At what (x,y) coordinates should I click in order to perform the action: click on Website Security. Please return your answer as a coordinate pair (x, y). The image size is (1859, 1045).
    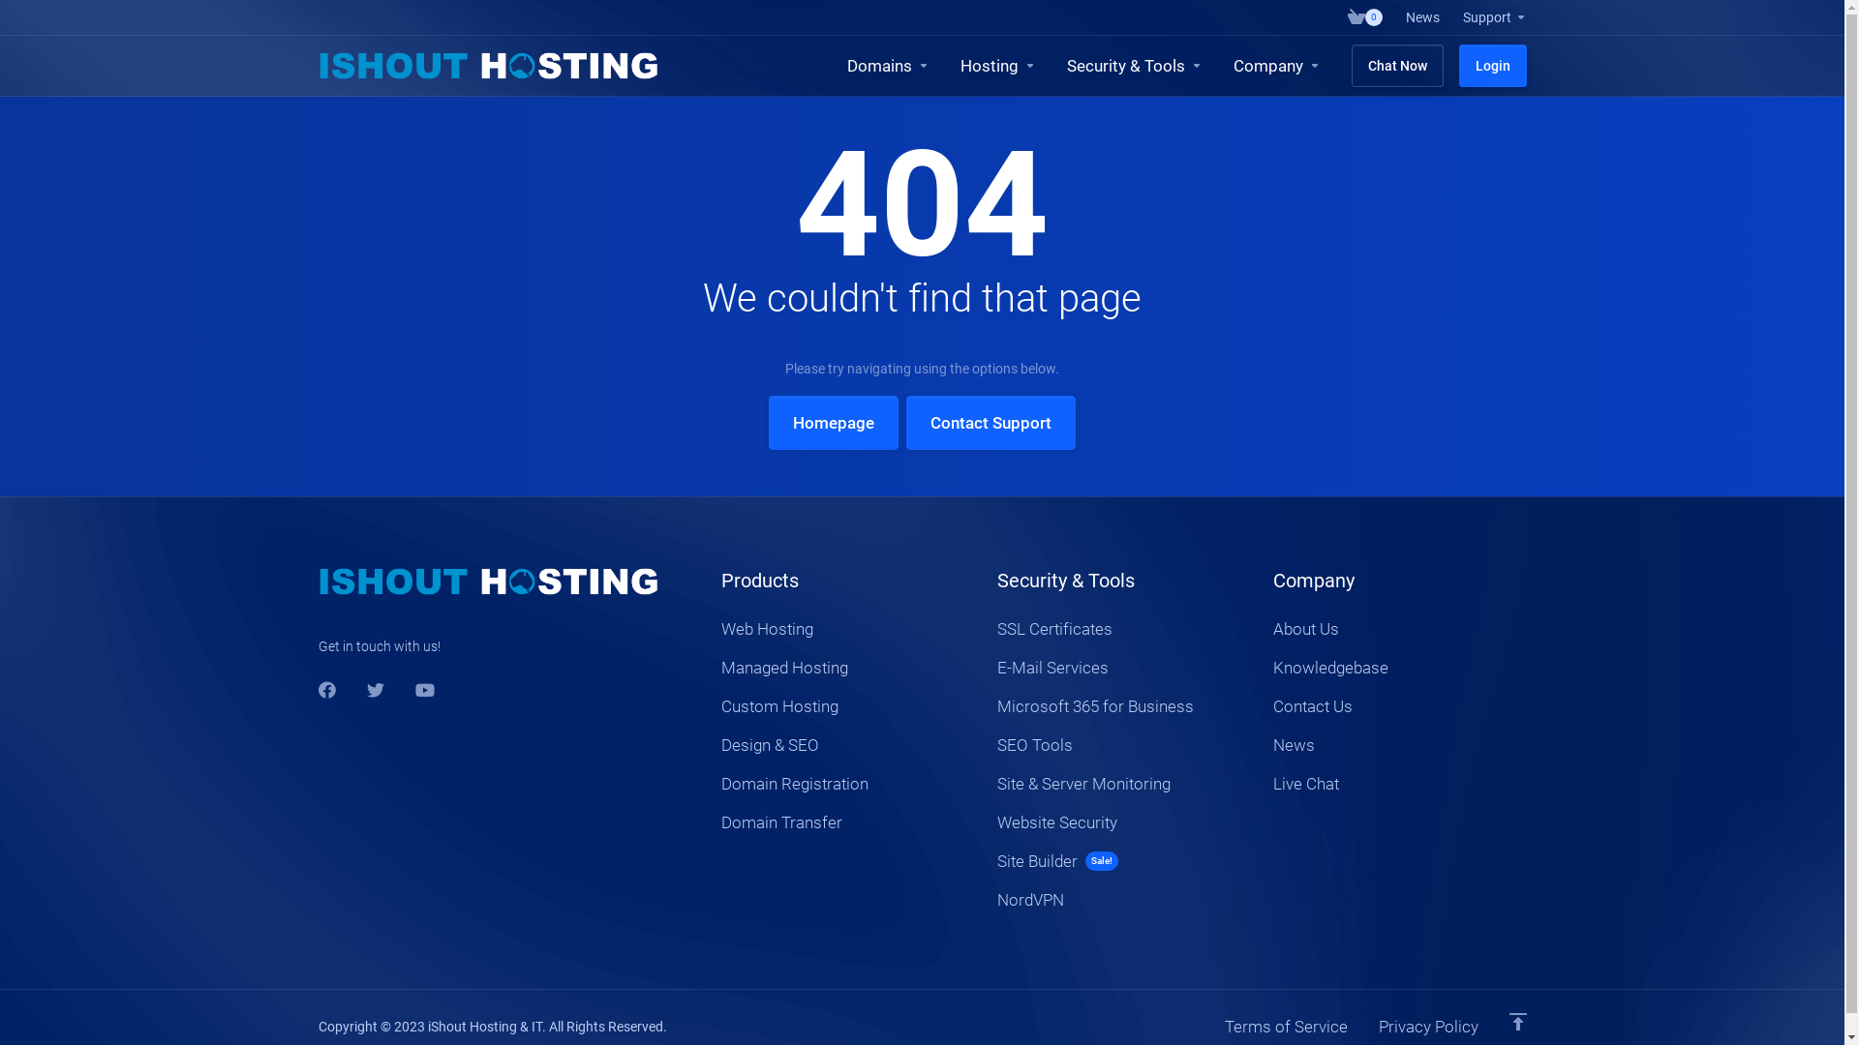
    Looking at the image, I should click on (1123, 822).